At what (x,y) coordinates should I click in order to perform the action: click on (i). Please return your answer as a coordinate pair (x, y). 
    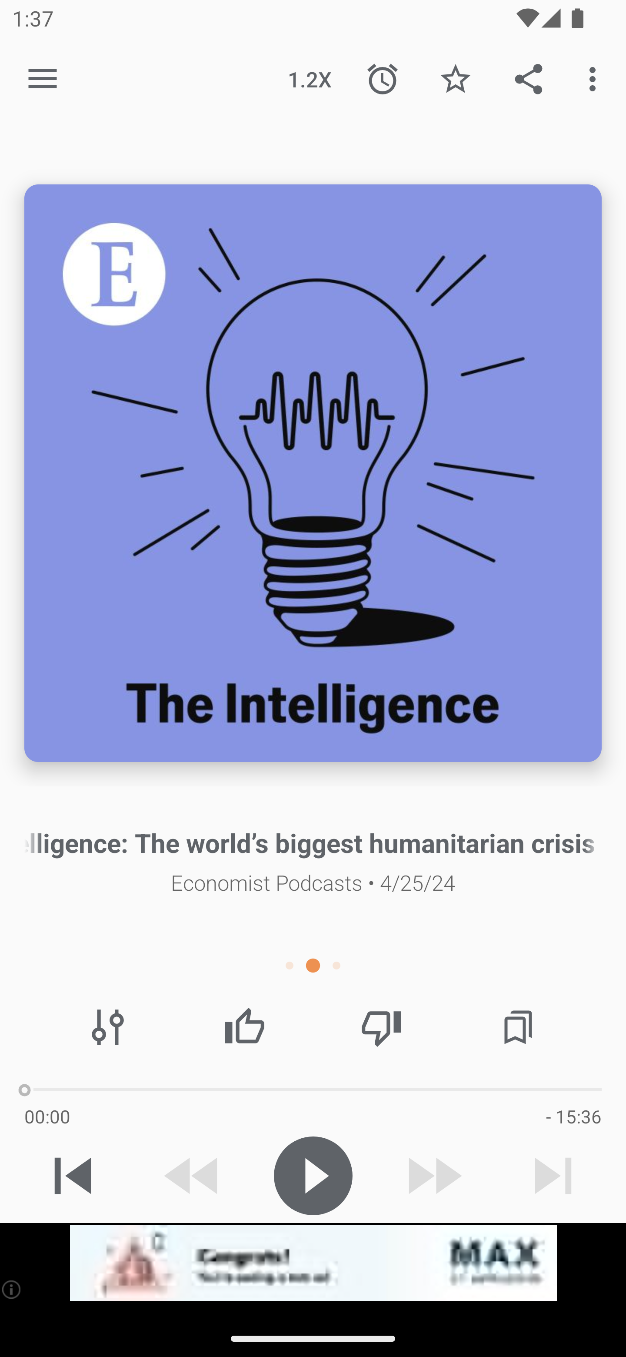
    Looking at the image, I should click on (12, 1289).